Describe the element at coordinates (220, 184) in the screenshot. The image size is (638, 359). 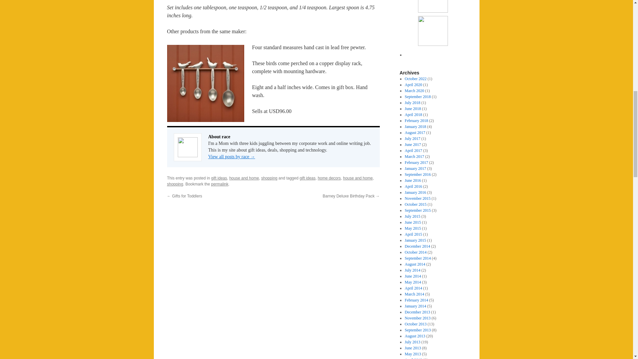
I see `Permalink to Quotes Measuring Spoons` at that location.